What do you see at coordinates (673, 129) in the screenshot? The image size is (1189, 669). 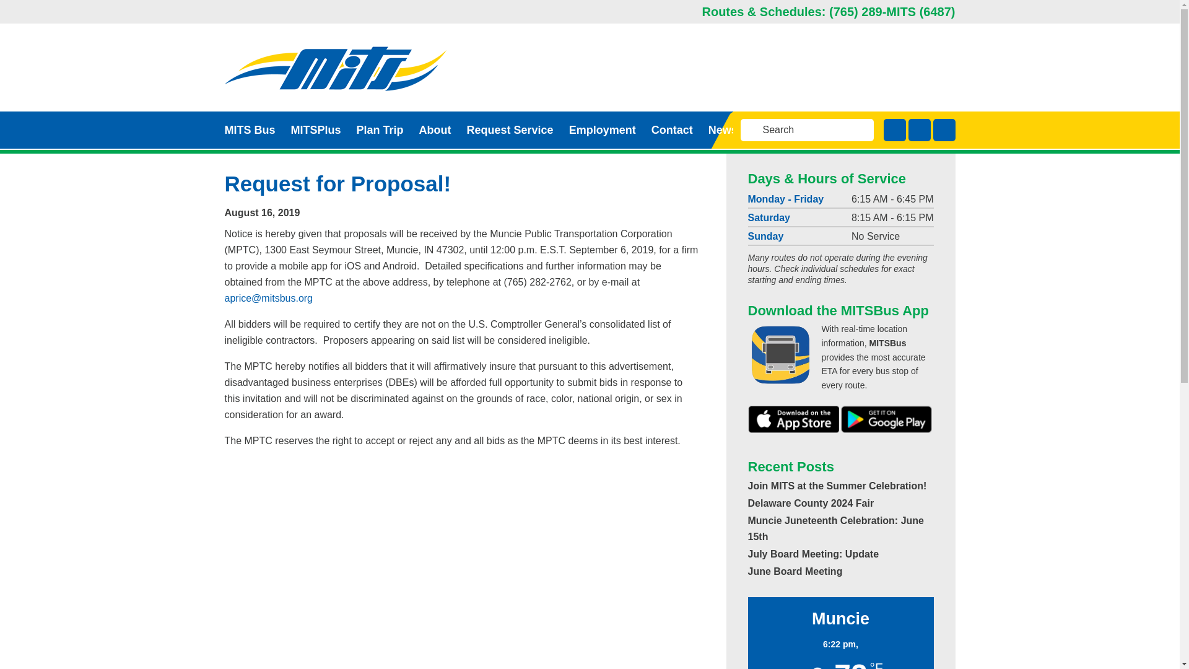 I see `Contact` at bounding box center [673, 129].